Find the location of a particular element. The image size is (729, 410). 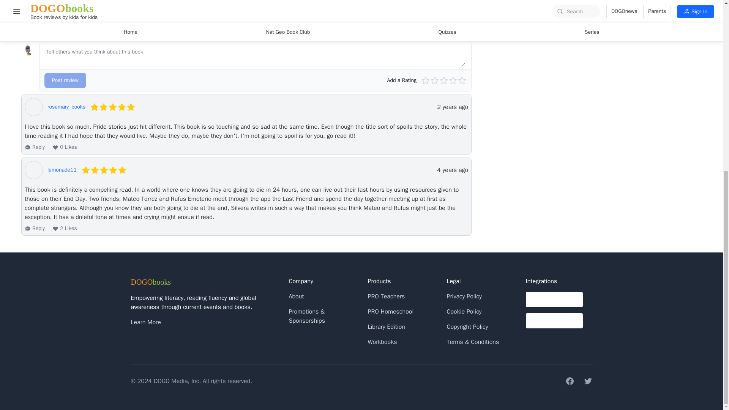

About is located at coordinates (296, 296).